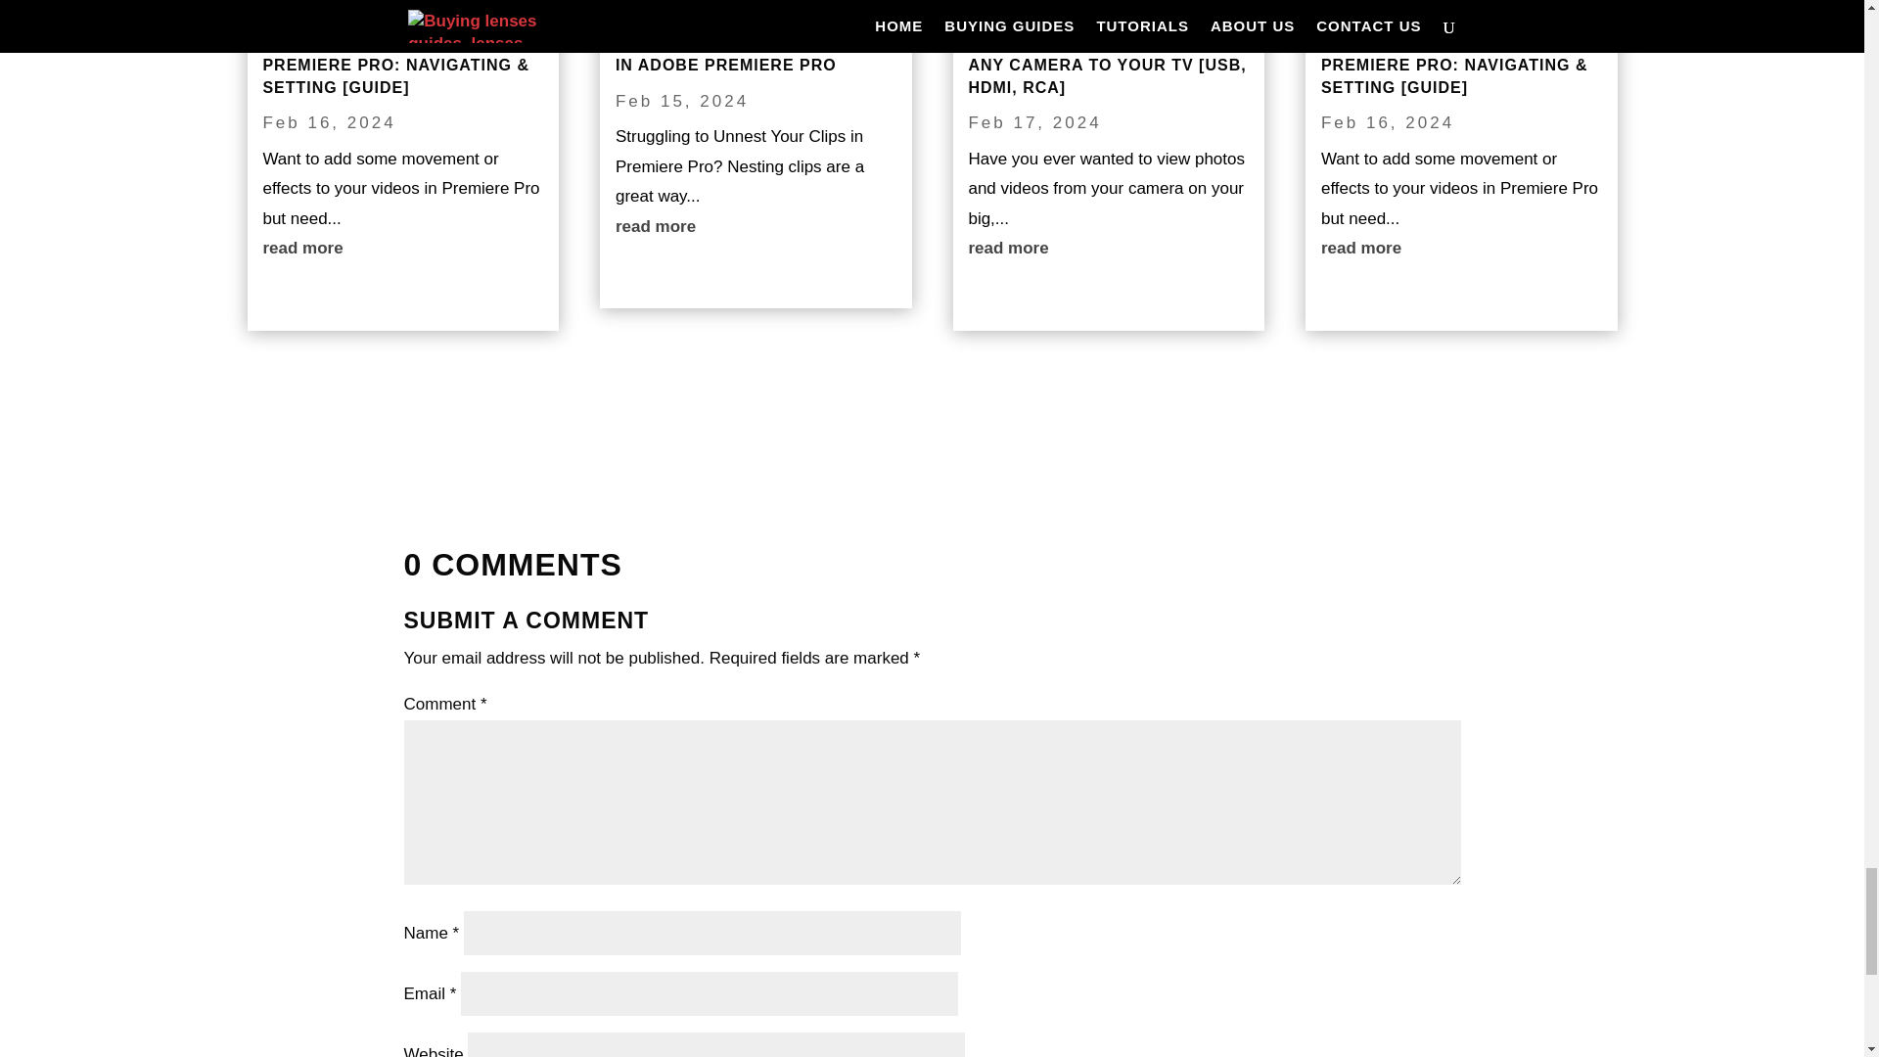 Image resolution: width=1879 pixels, height=1057 pixels. Describe the element at coordinates (750, 53) in the screenshot. I see `HOW TO UN-NEST A SEQUENCE IN ADOBE PREMIERE PRO` at that location.